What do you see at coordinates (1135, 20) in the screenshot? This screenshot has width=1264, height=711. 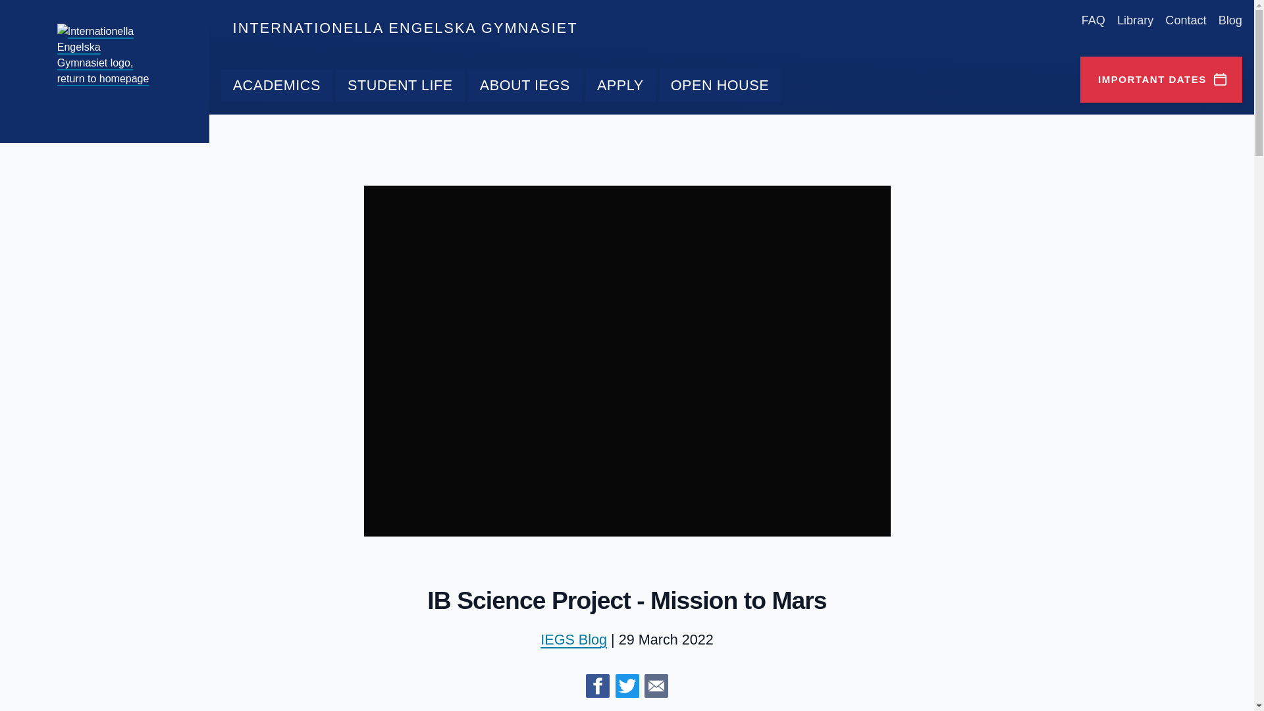 I see `Library` at bounding box center [1135, 20].